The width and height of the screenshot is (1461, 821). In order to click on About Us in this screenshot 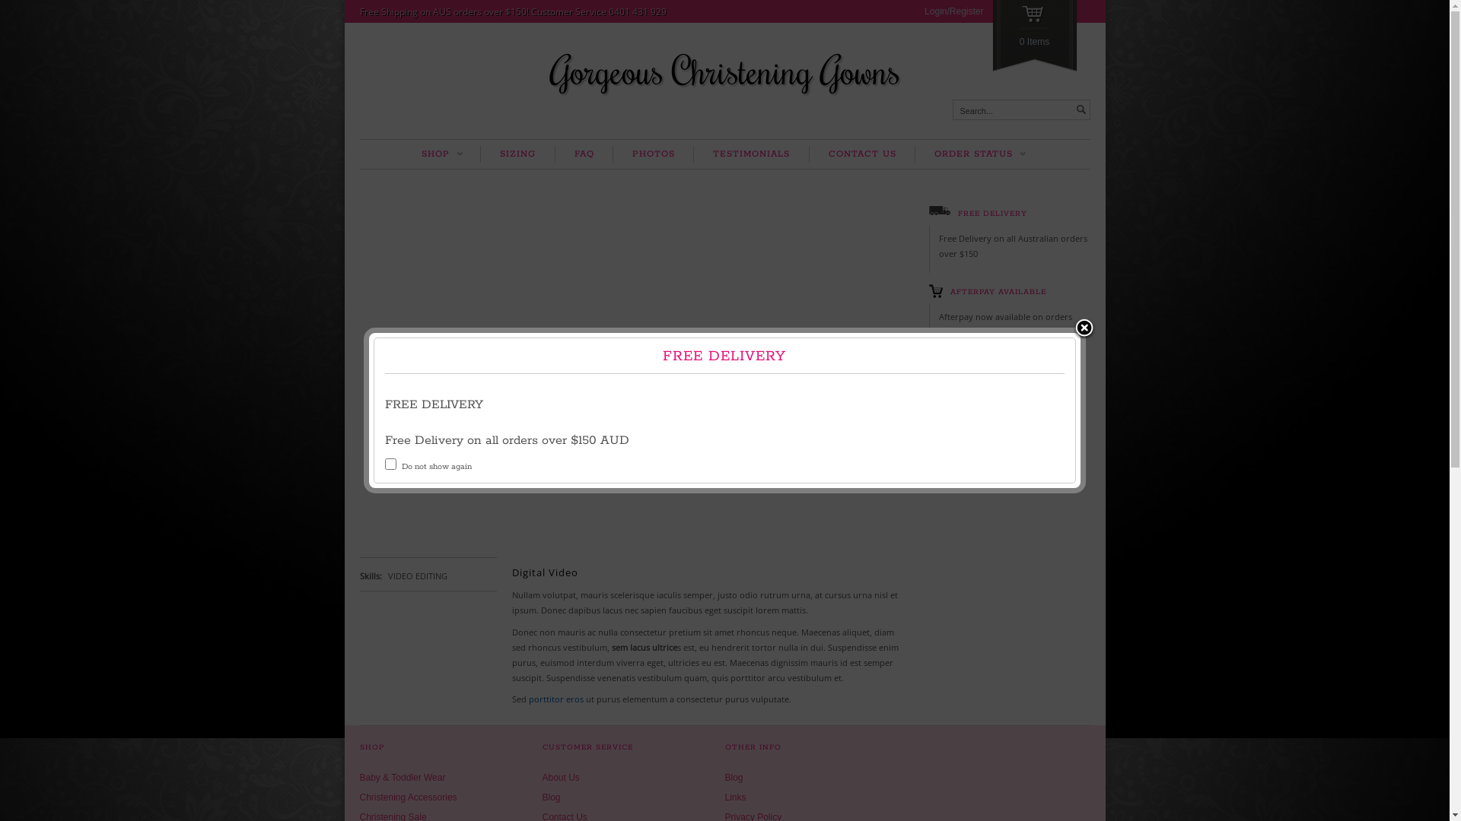, I will do `click(560, 778)`.